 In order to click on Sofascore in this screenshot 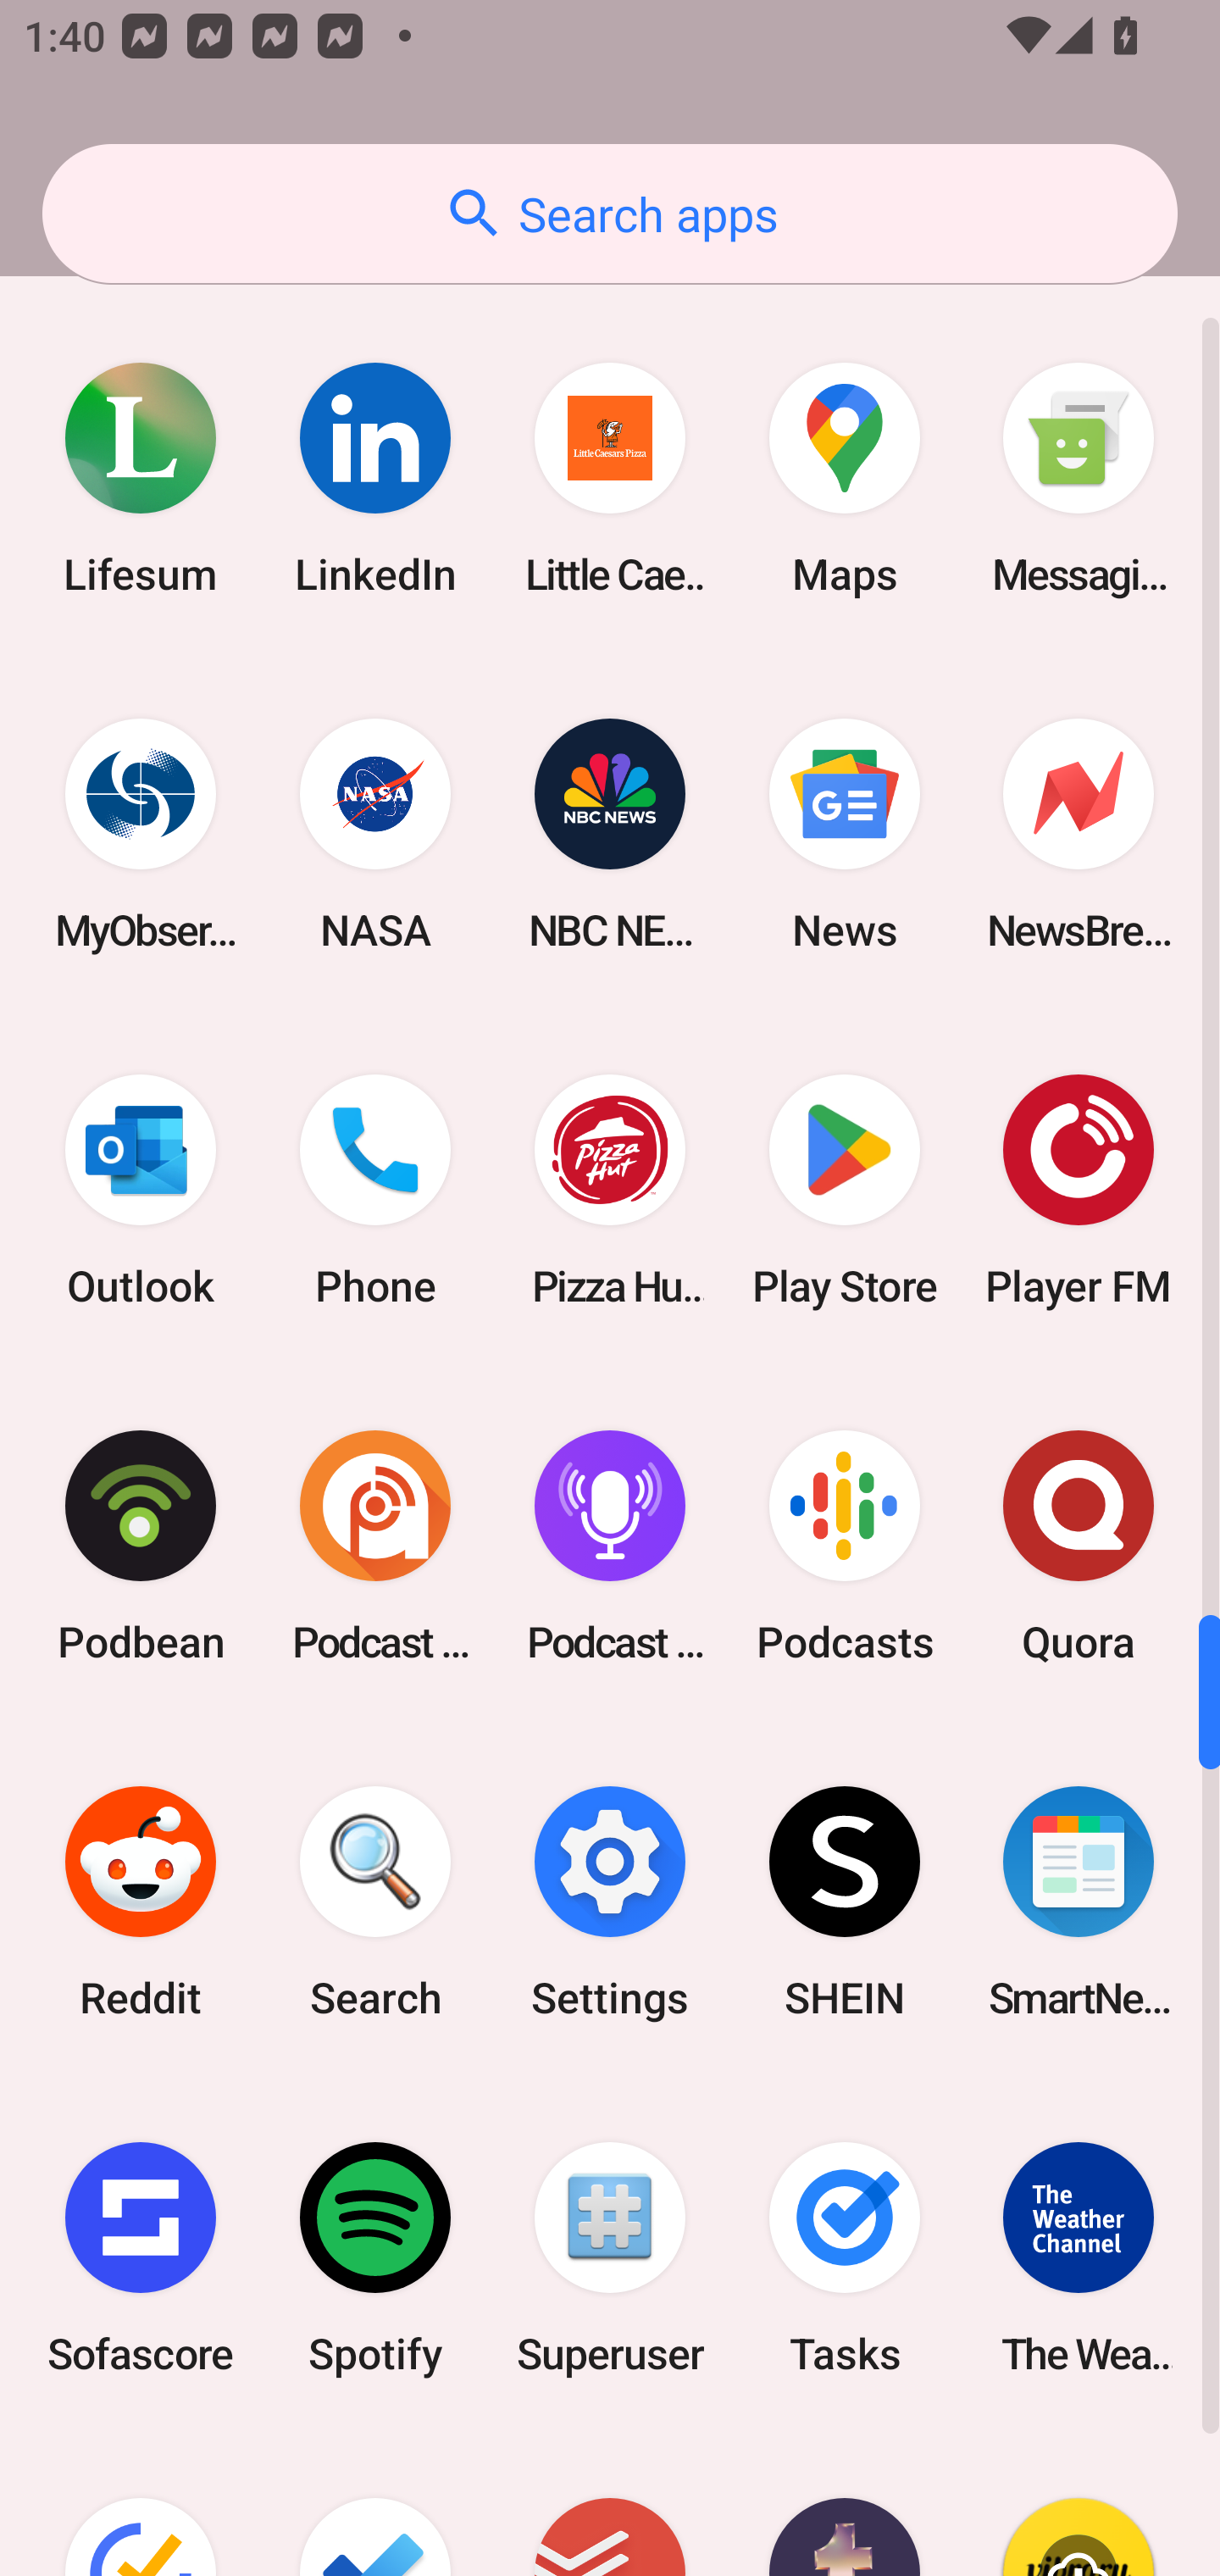, I will do `click(141, 2259)`.